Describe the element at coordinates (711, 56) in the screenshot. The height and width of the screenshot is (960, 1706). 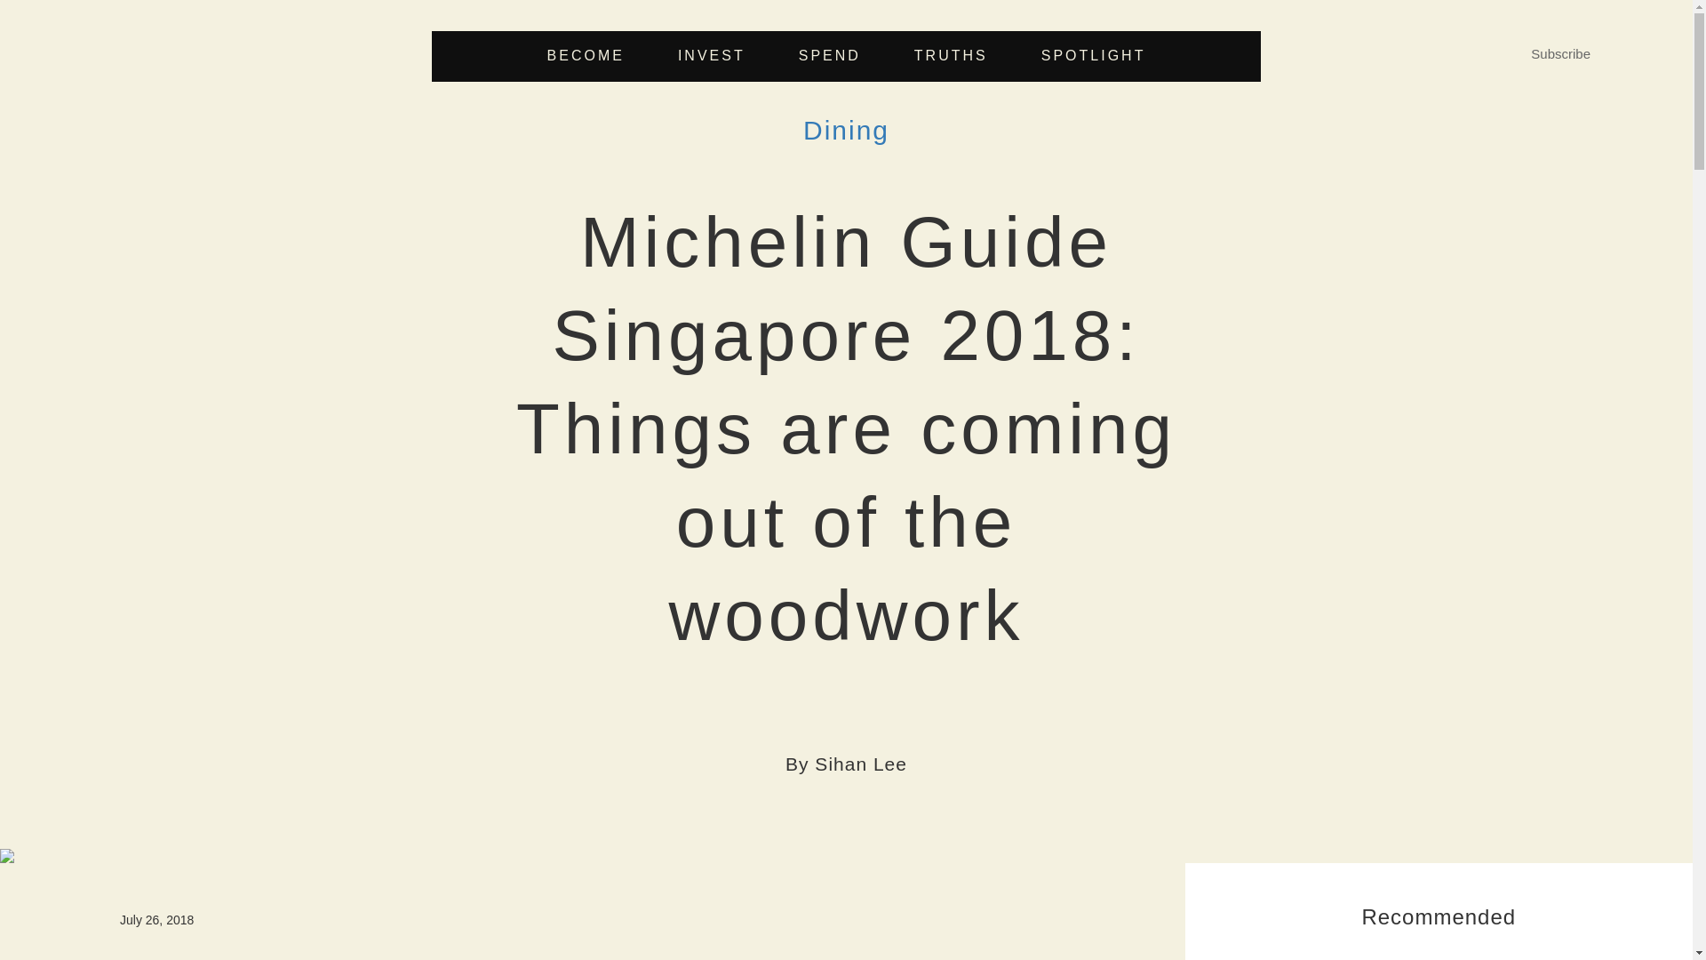
I see `INVEST` at that location.